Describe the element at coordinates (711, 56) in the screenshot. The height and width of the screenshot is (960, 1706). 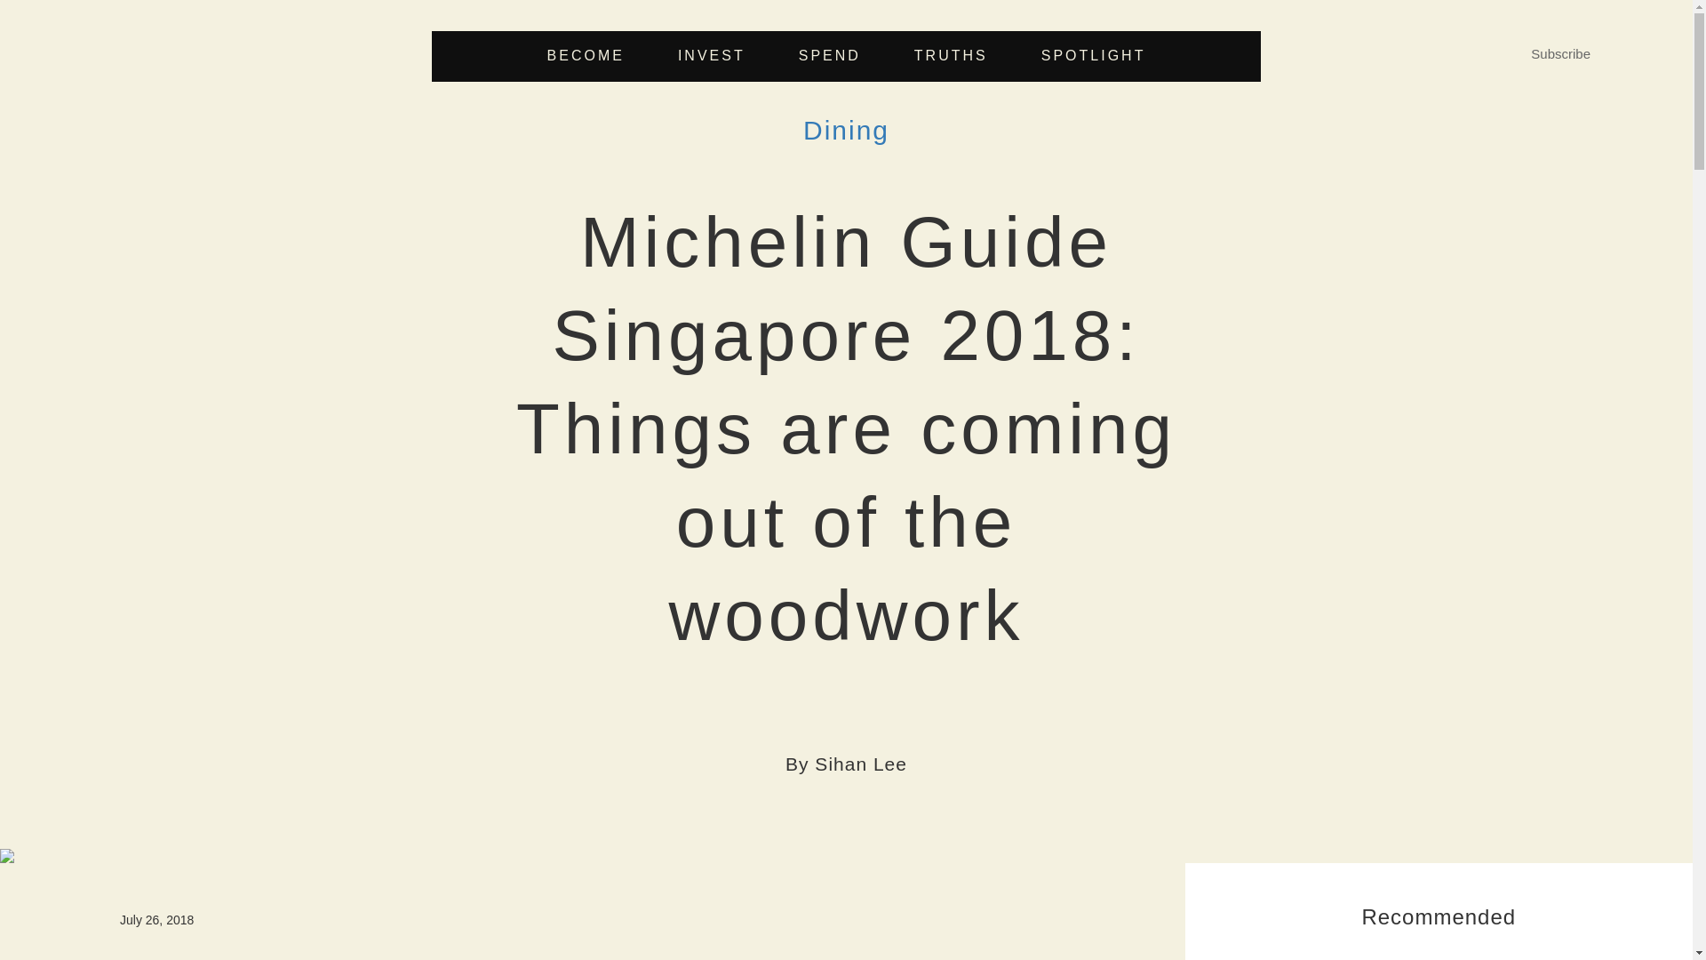
I see `INVEST` at that location.